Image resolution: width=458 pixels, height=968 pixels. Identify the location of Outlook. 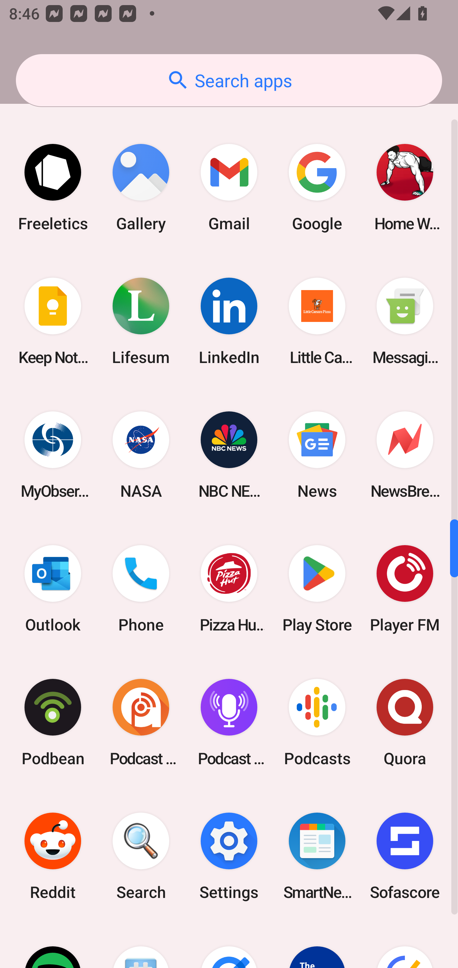
(53, 588).